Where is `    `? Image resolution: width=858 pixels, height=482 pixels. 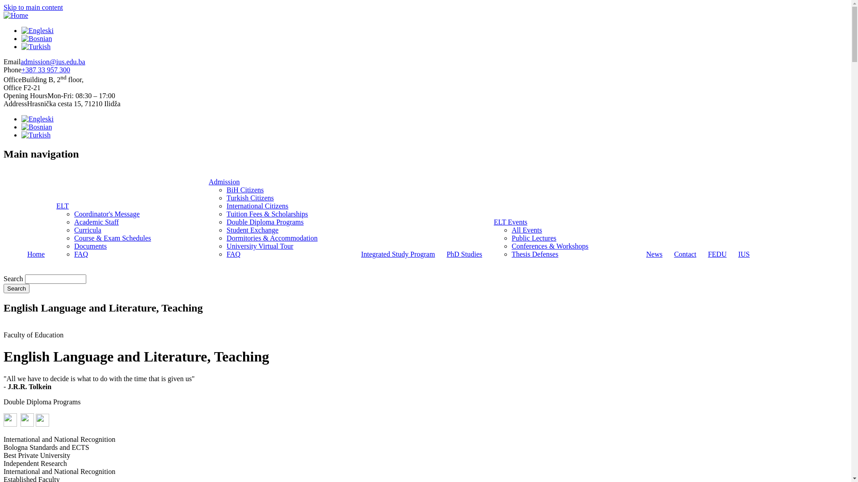      is located at coordinates (27, 424).